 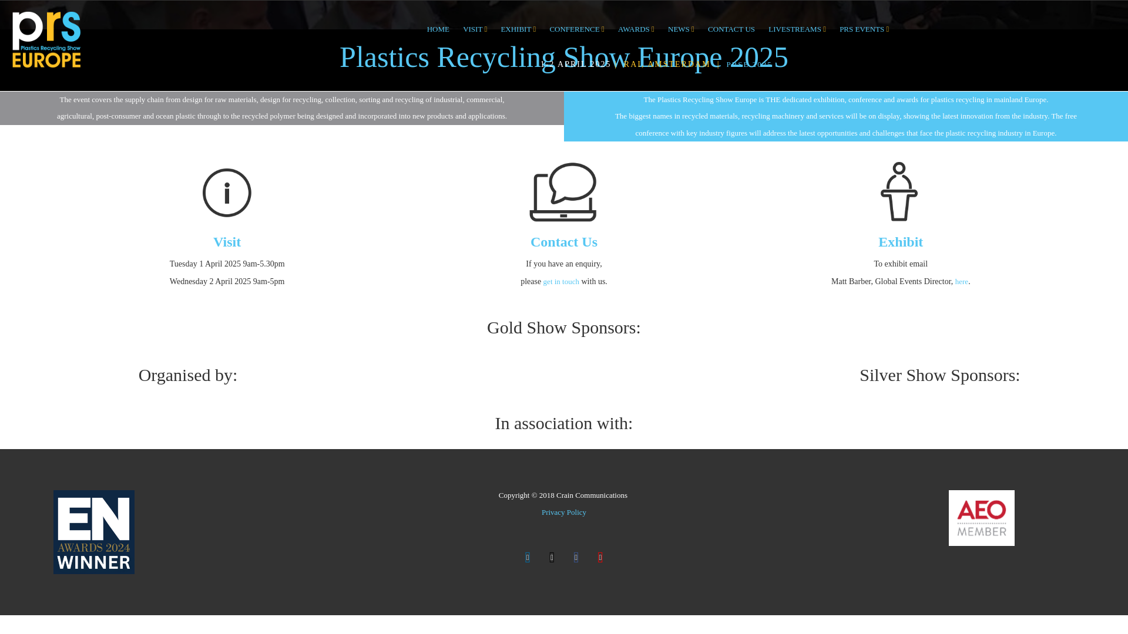 What do you see at coordinates (864, 29) in the screenshot?
I see `PRS EVENTS` at bounding box center [864, 29].